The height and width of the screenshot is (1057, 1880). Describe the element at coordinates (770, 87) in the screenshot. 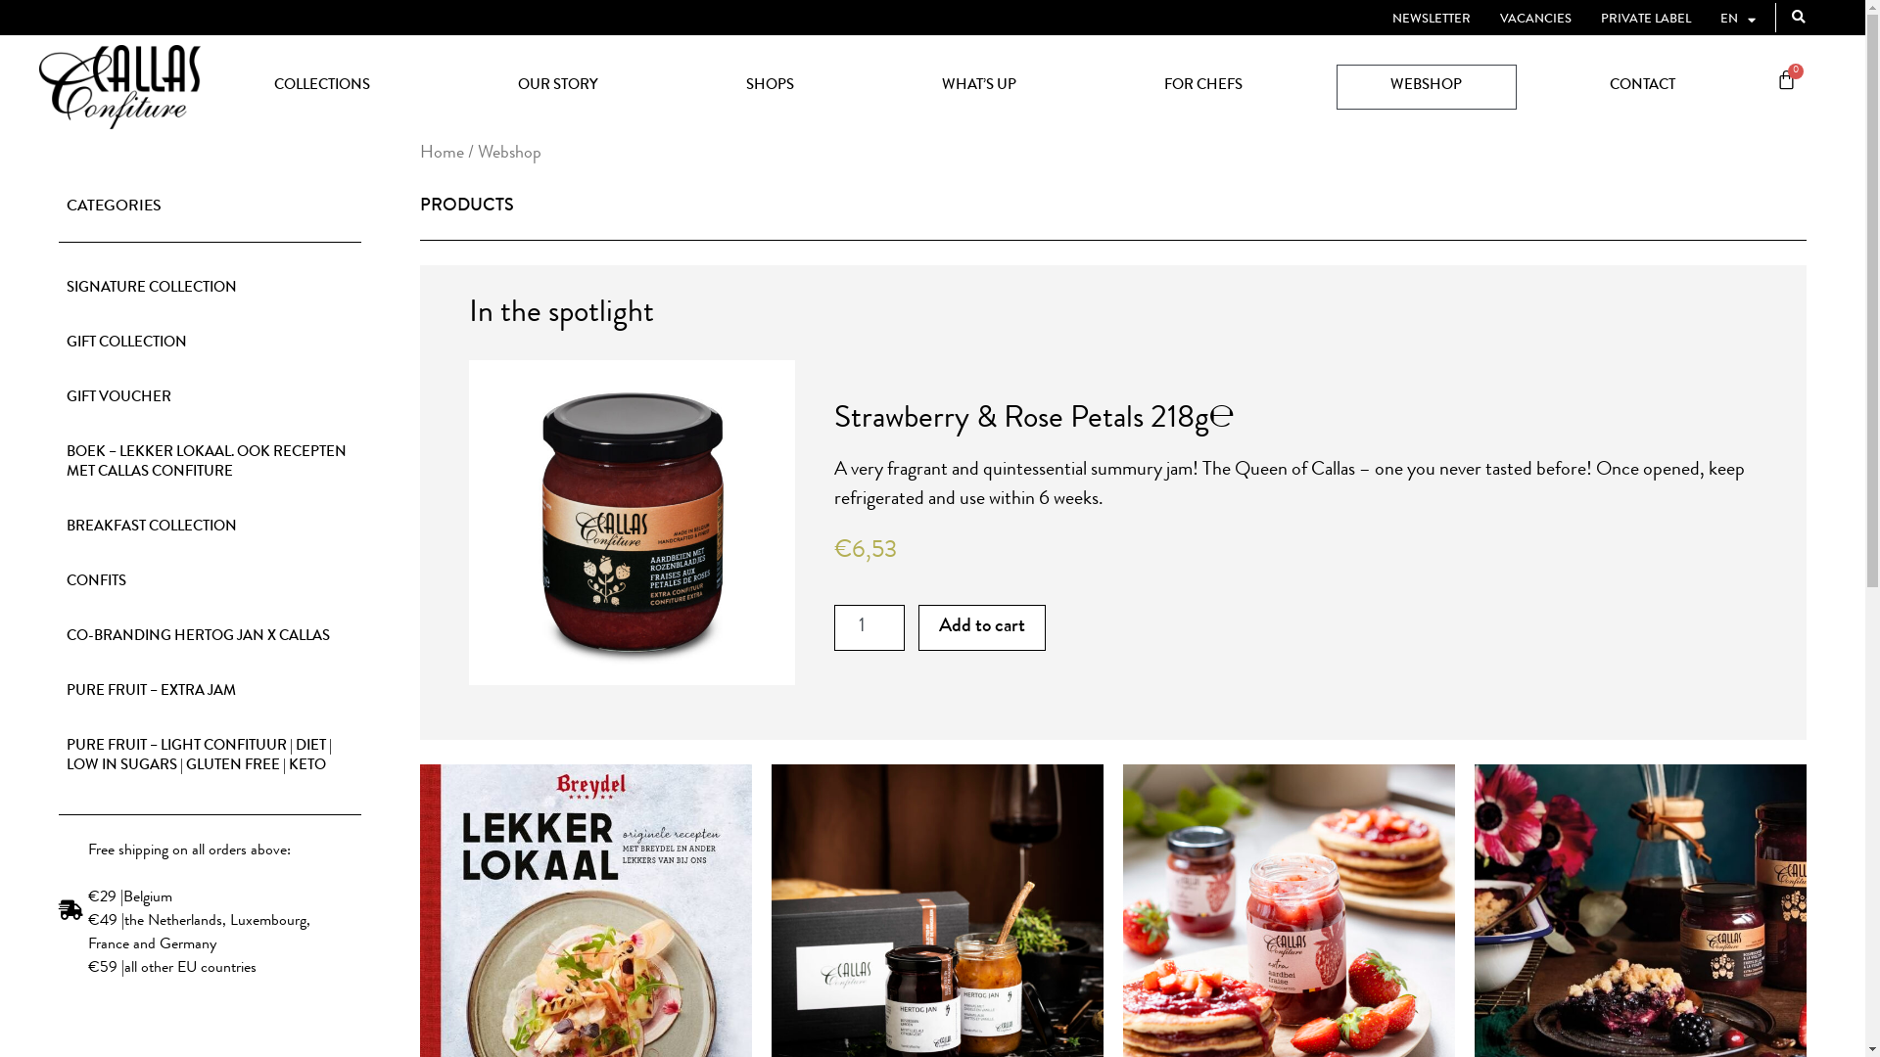

I see `SHOPS` at that location.